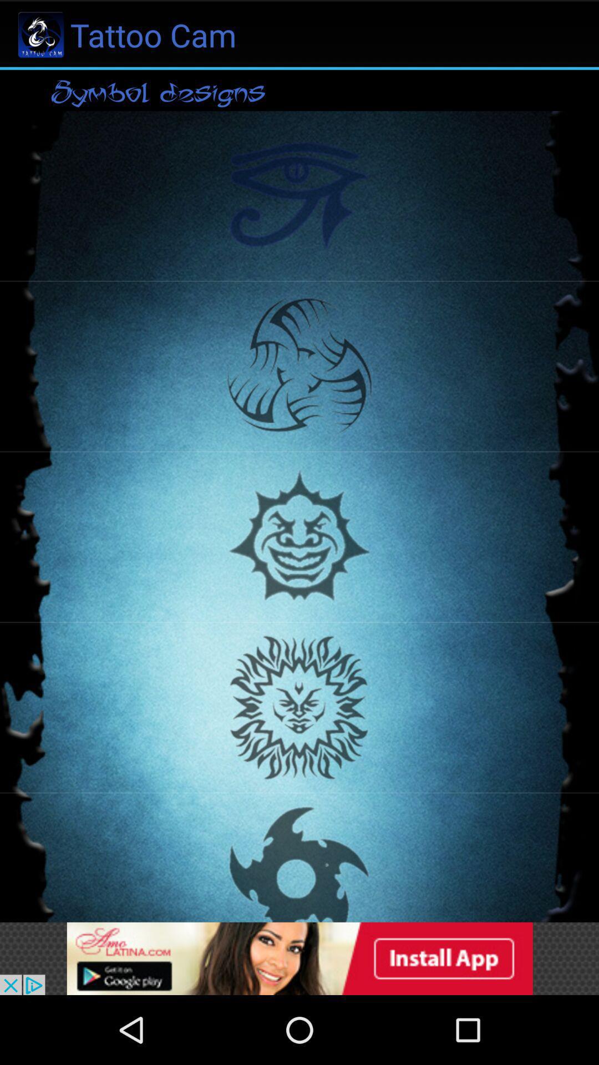 Image resolution: width=599 pixels, height=1065 pixels. Describe the element at coordinates (299, 958) in the screenshot. I see `go to advertisement` at that location.